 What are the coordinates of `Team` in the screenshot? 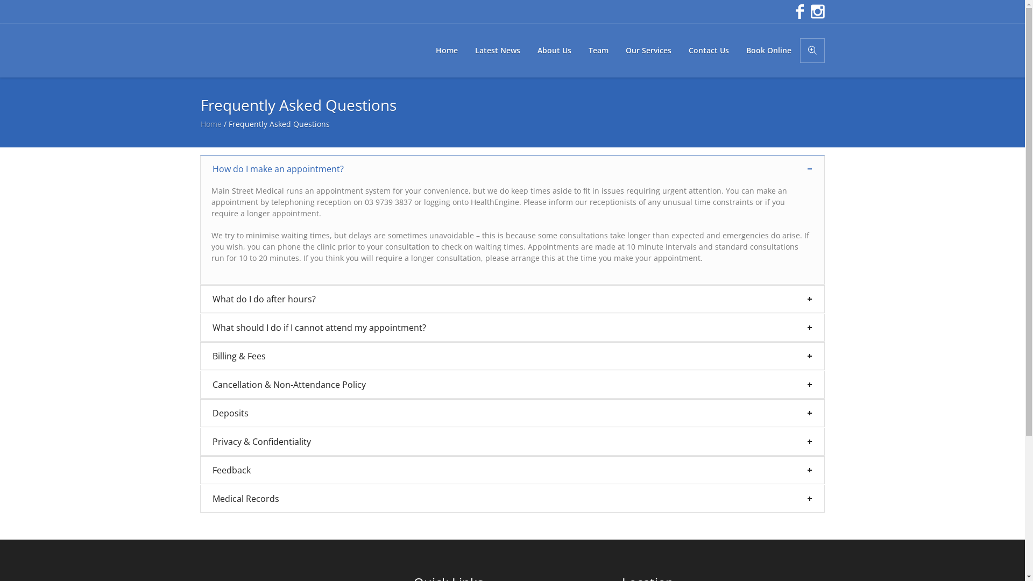 It's located at (598, 51).